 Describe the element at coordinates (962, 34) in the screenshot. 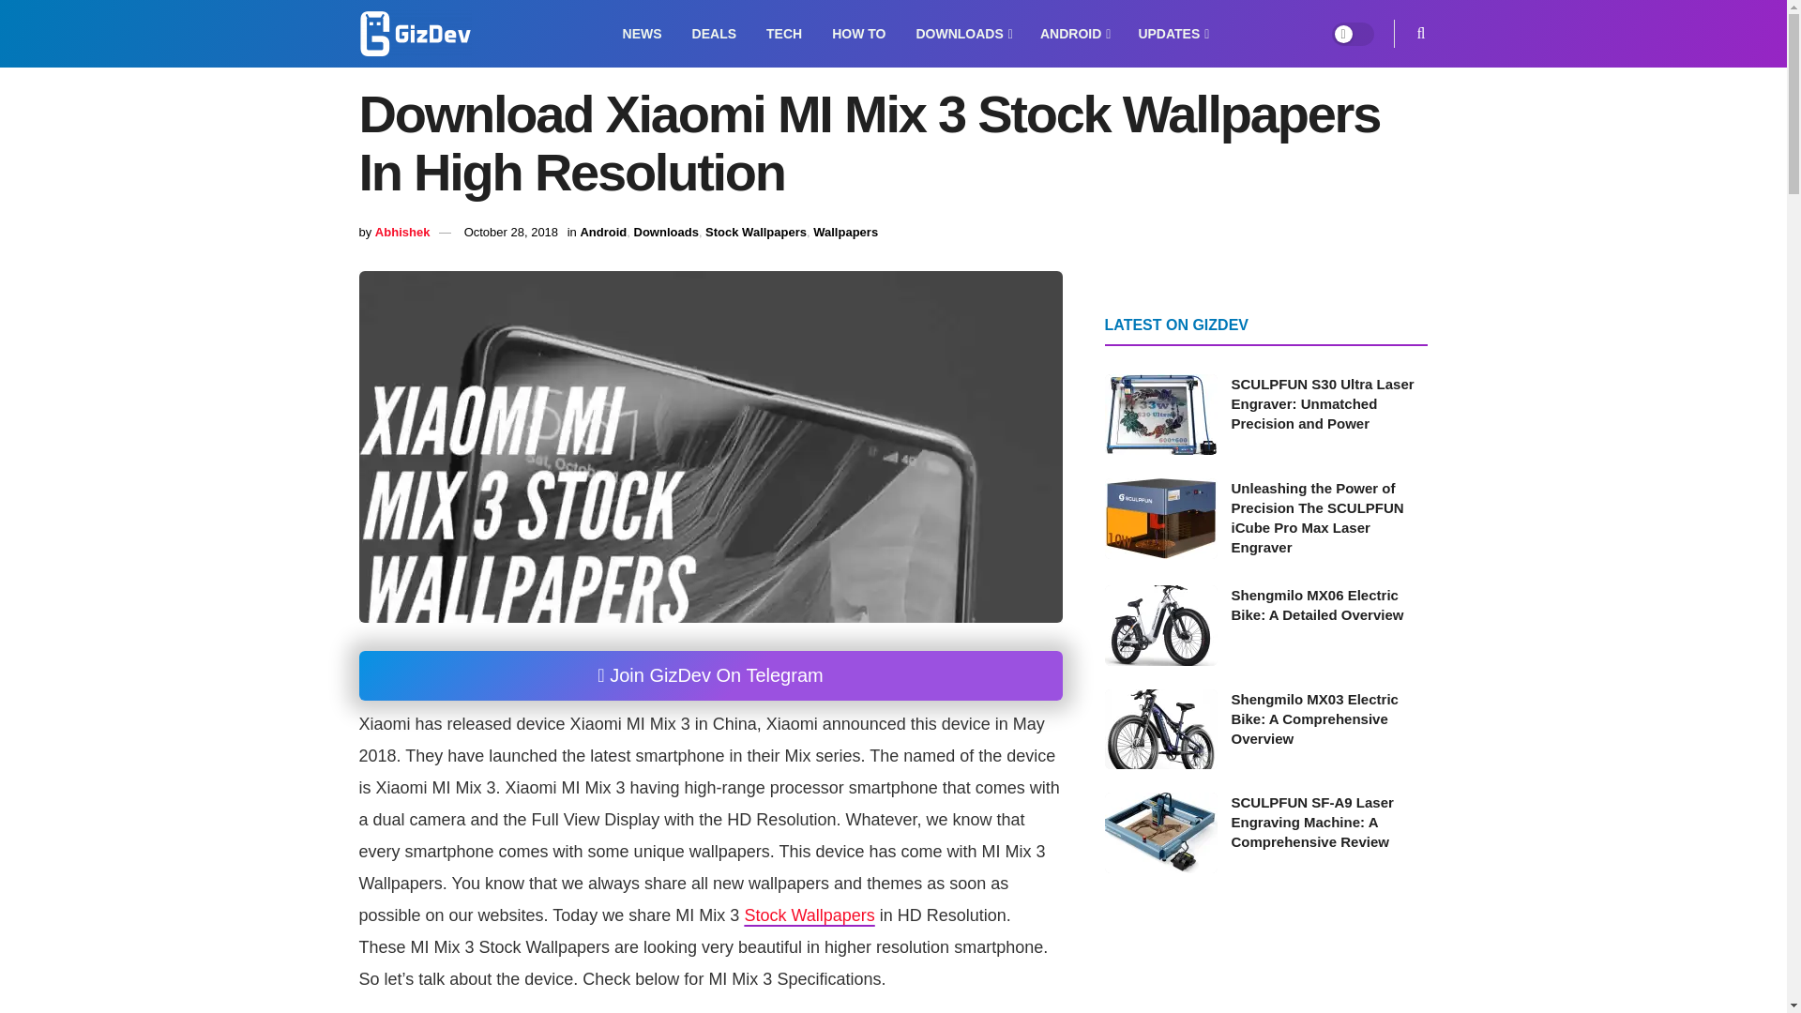

I see `DOWNLOADS` at that location.